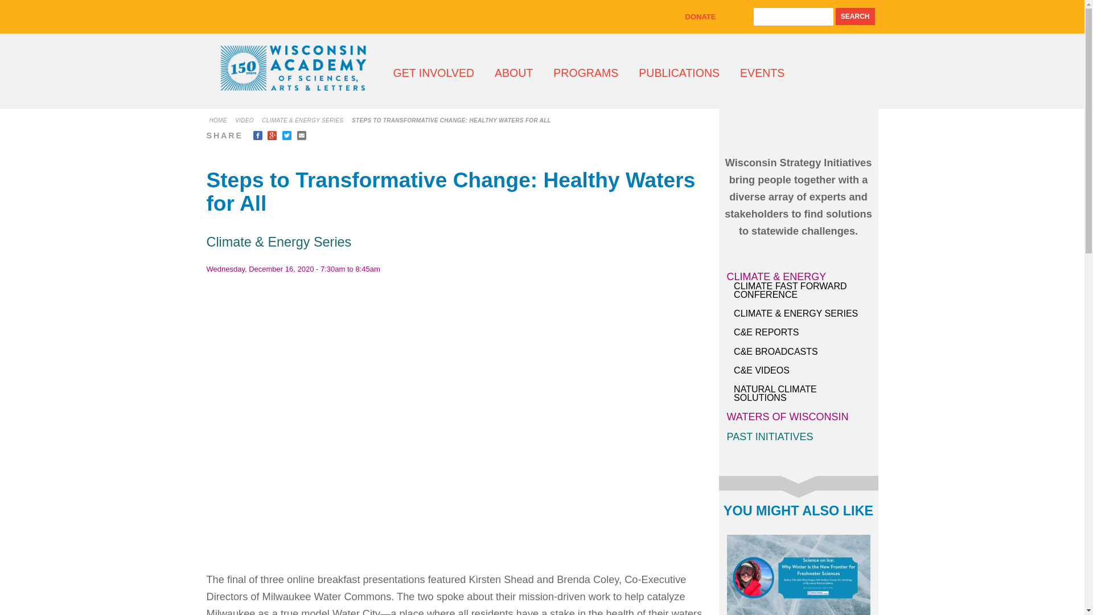  What do you see at coordinates (513, 73) in the screenshot?
I see `ABOUT` at bounding box center [513, 73].